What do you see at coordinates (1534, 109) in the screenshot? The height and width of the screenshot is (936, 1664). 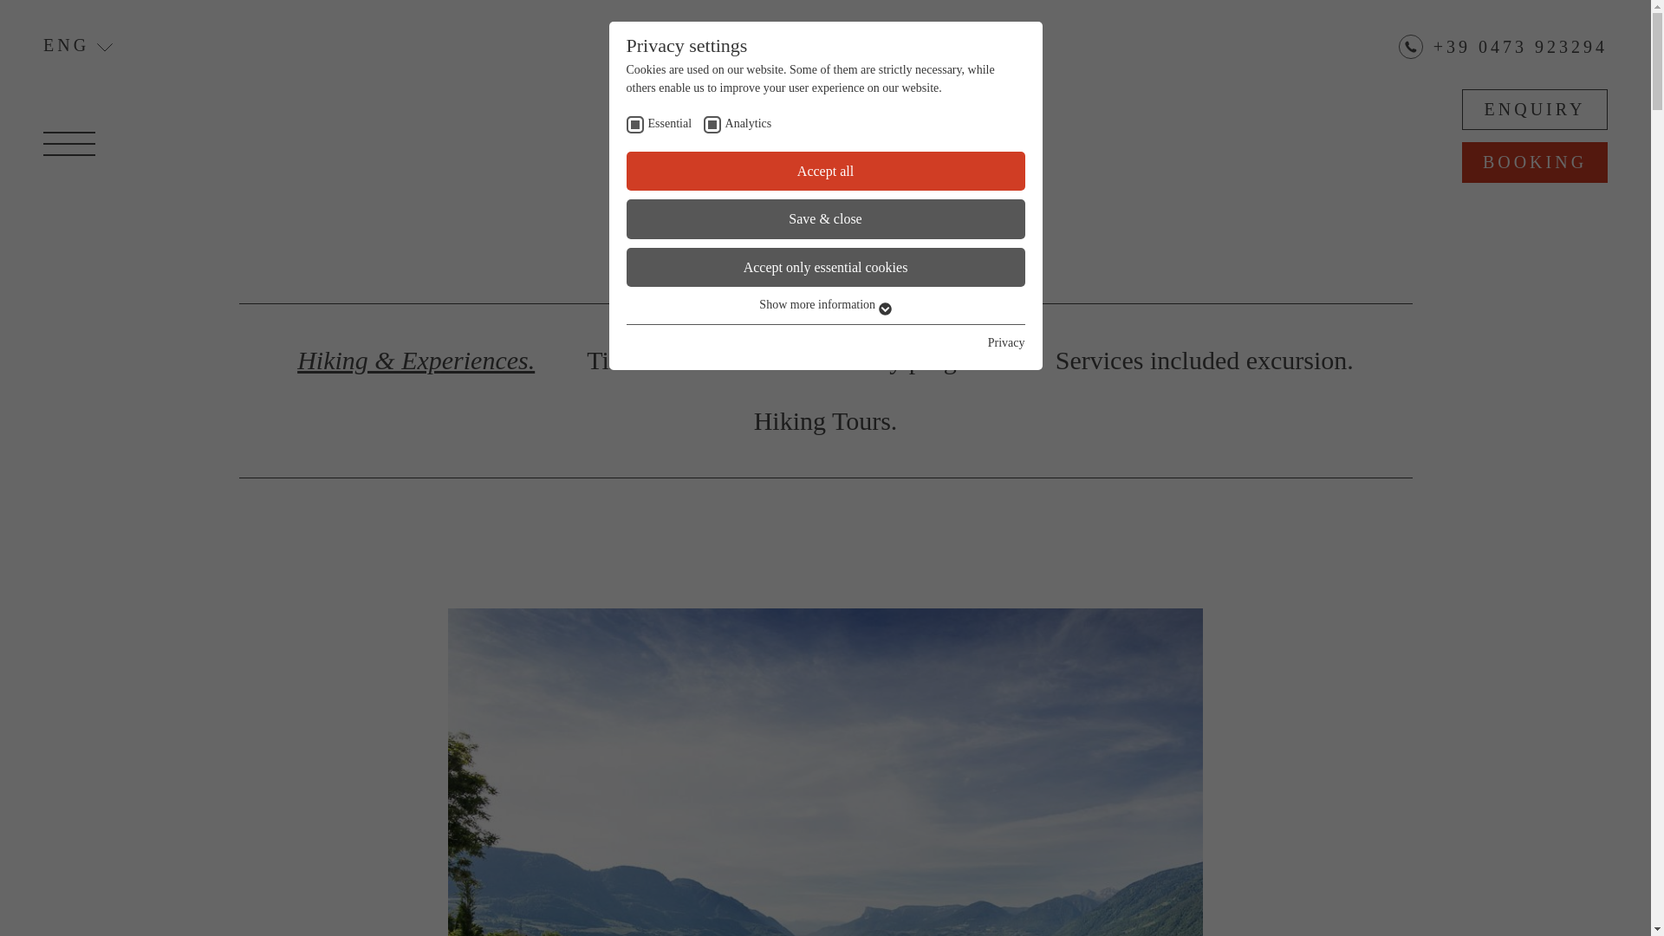 I see `ENQUIRY` at bounding box center [1534, 109].